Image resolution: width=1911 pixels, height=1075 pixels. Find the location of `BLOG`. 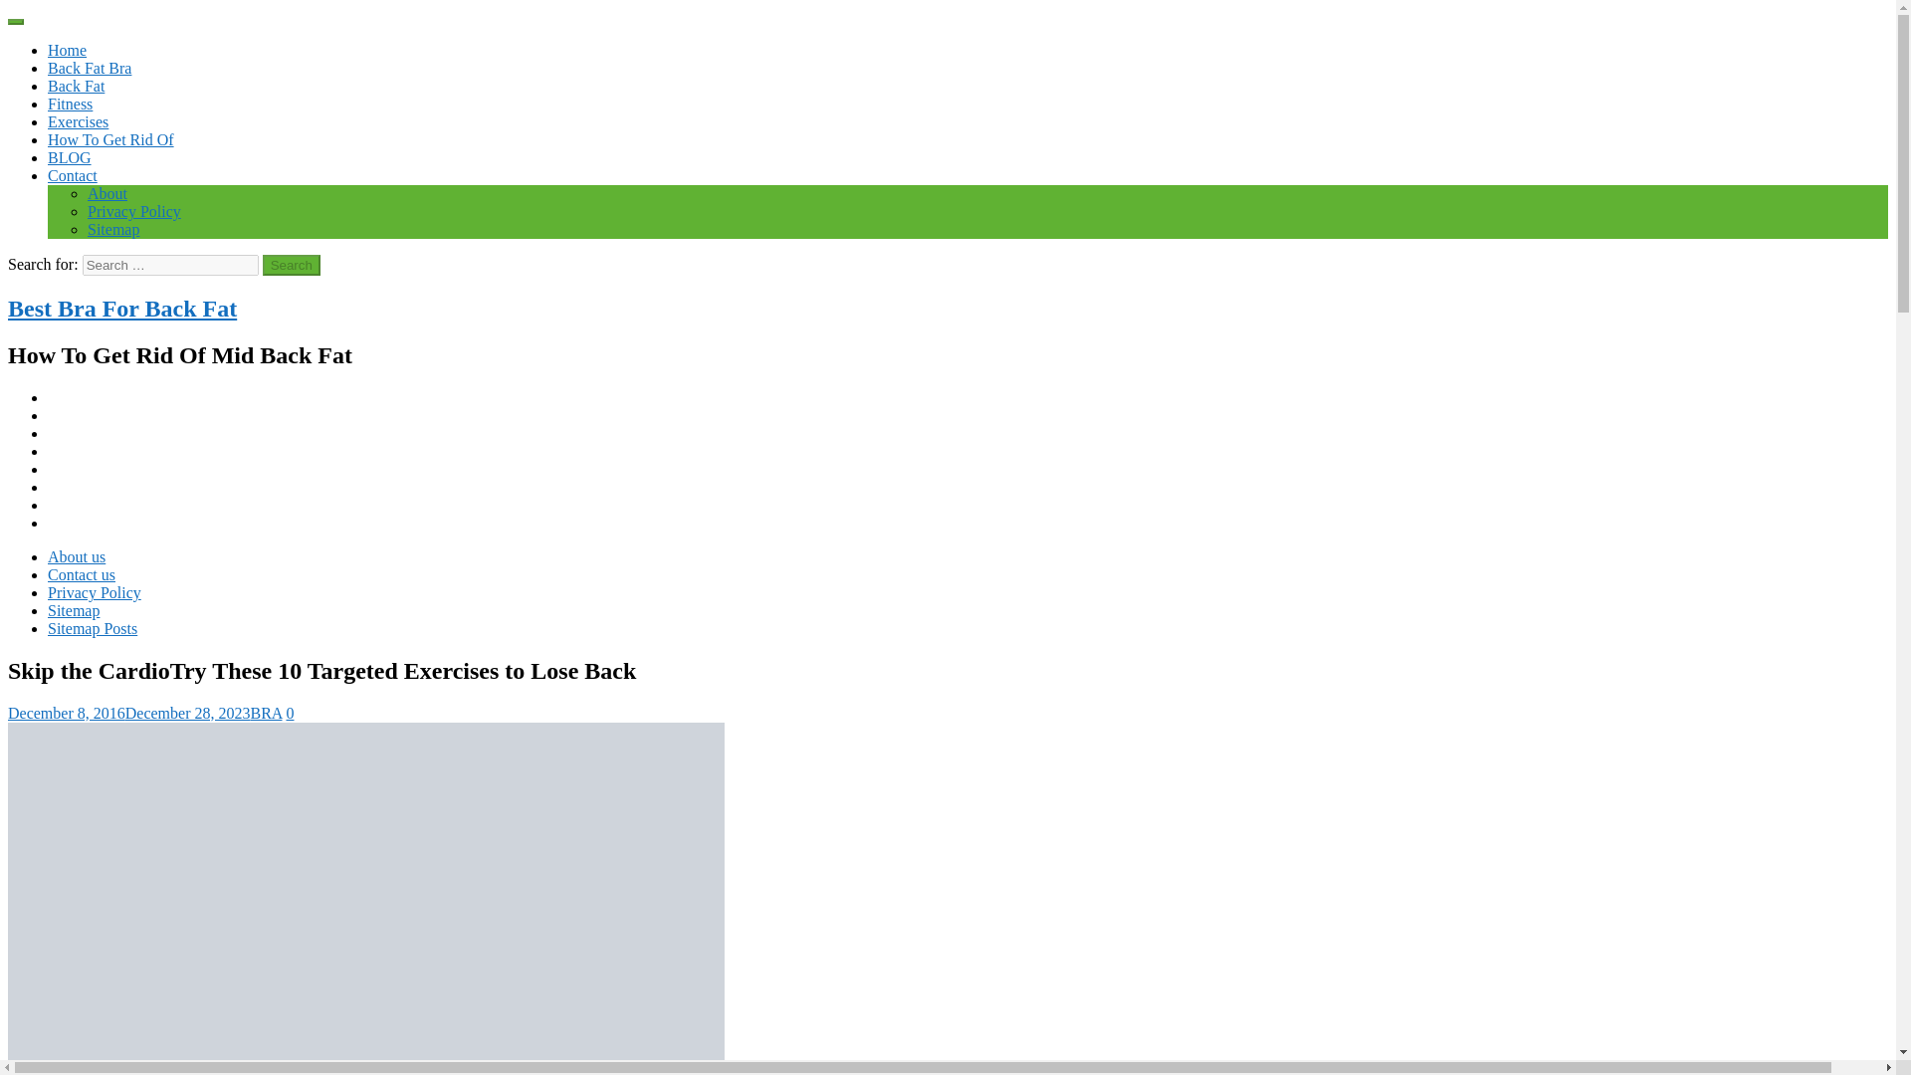

BLOG is located at coordinates (70, 157).